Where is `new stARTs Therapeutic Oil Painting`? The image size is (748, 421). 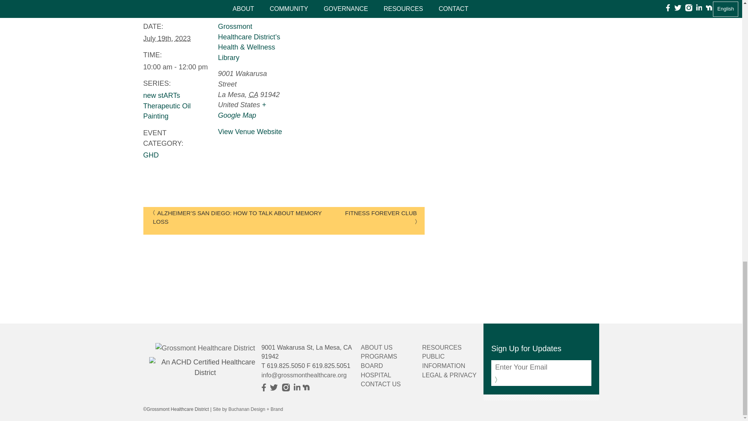
new stARTs Therapeutic Oil Painting is located at coordinates (167, 106).